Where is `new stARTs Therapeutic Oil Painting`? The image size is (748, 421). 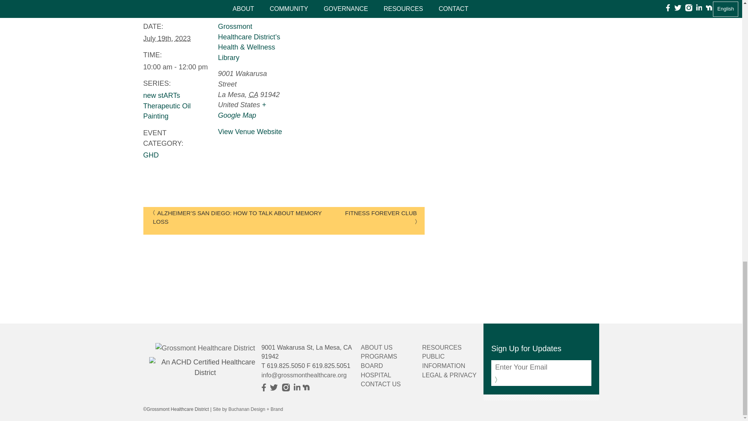
new stARTs Therapeutic Oil Painting is located at coordinates (167, 106).